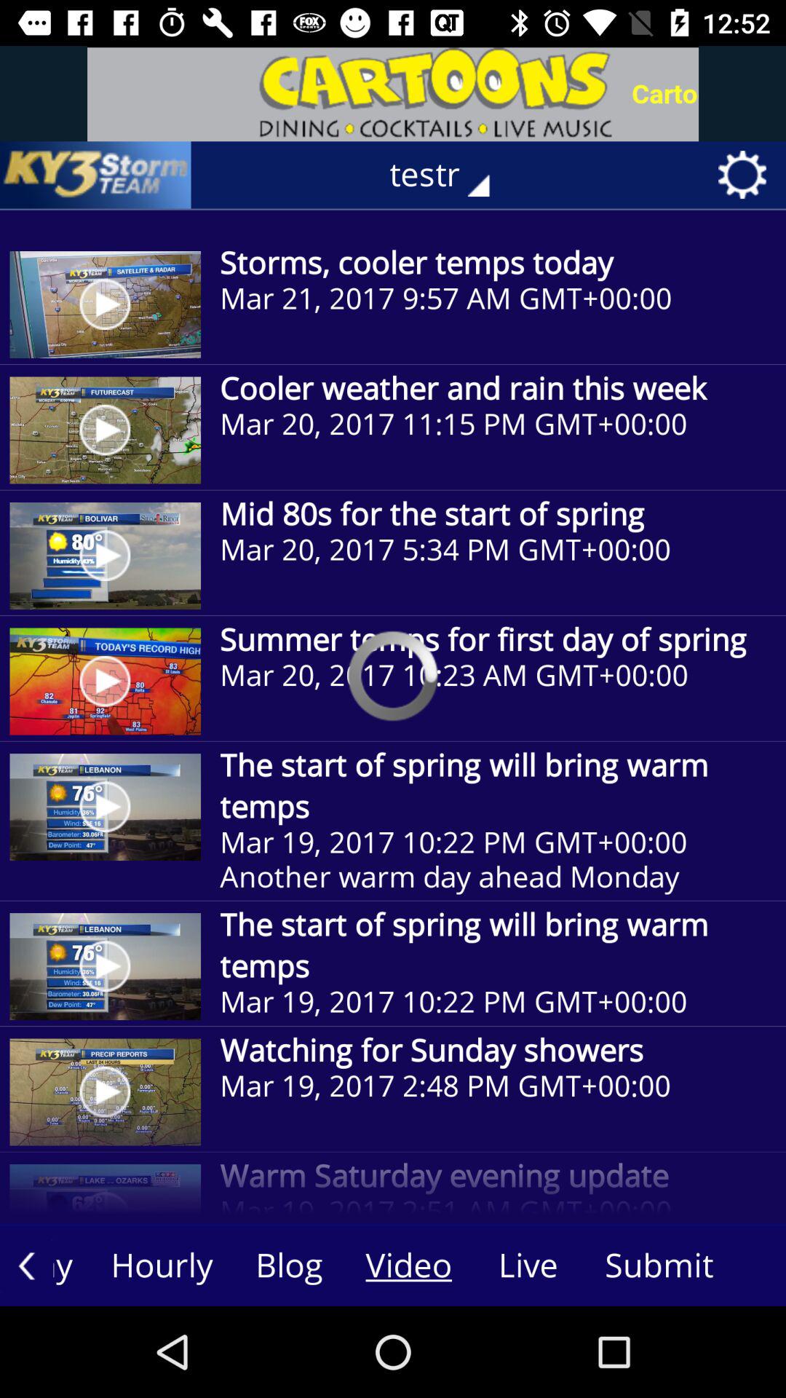 Image resolution: width=786 pixels, height=1398 pixels. What do you see at coordinates (450, 175) in the screenshot?
I see `flip until testr` at bounding box center [450, 175].